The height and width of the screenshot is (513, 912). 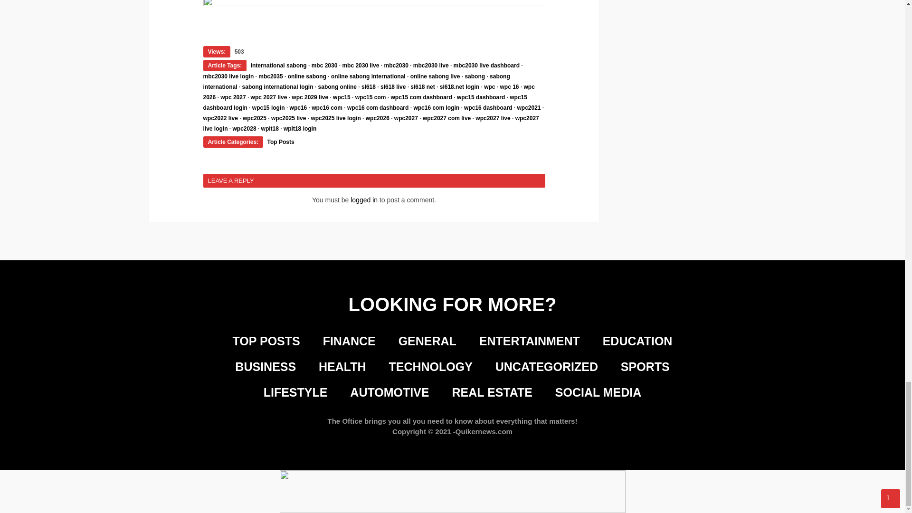 I want to click on mbc2030 live, so click(x=430, y=65).